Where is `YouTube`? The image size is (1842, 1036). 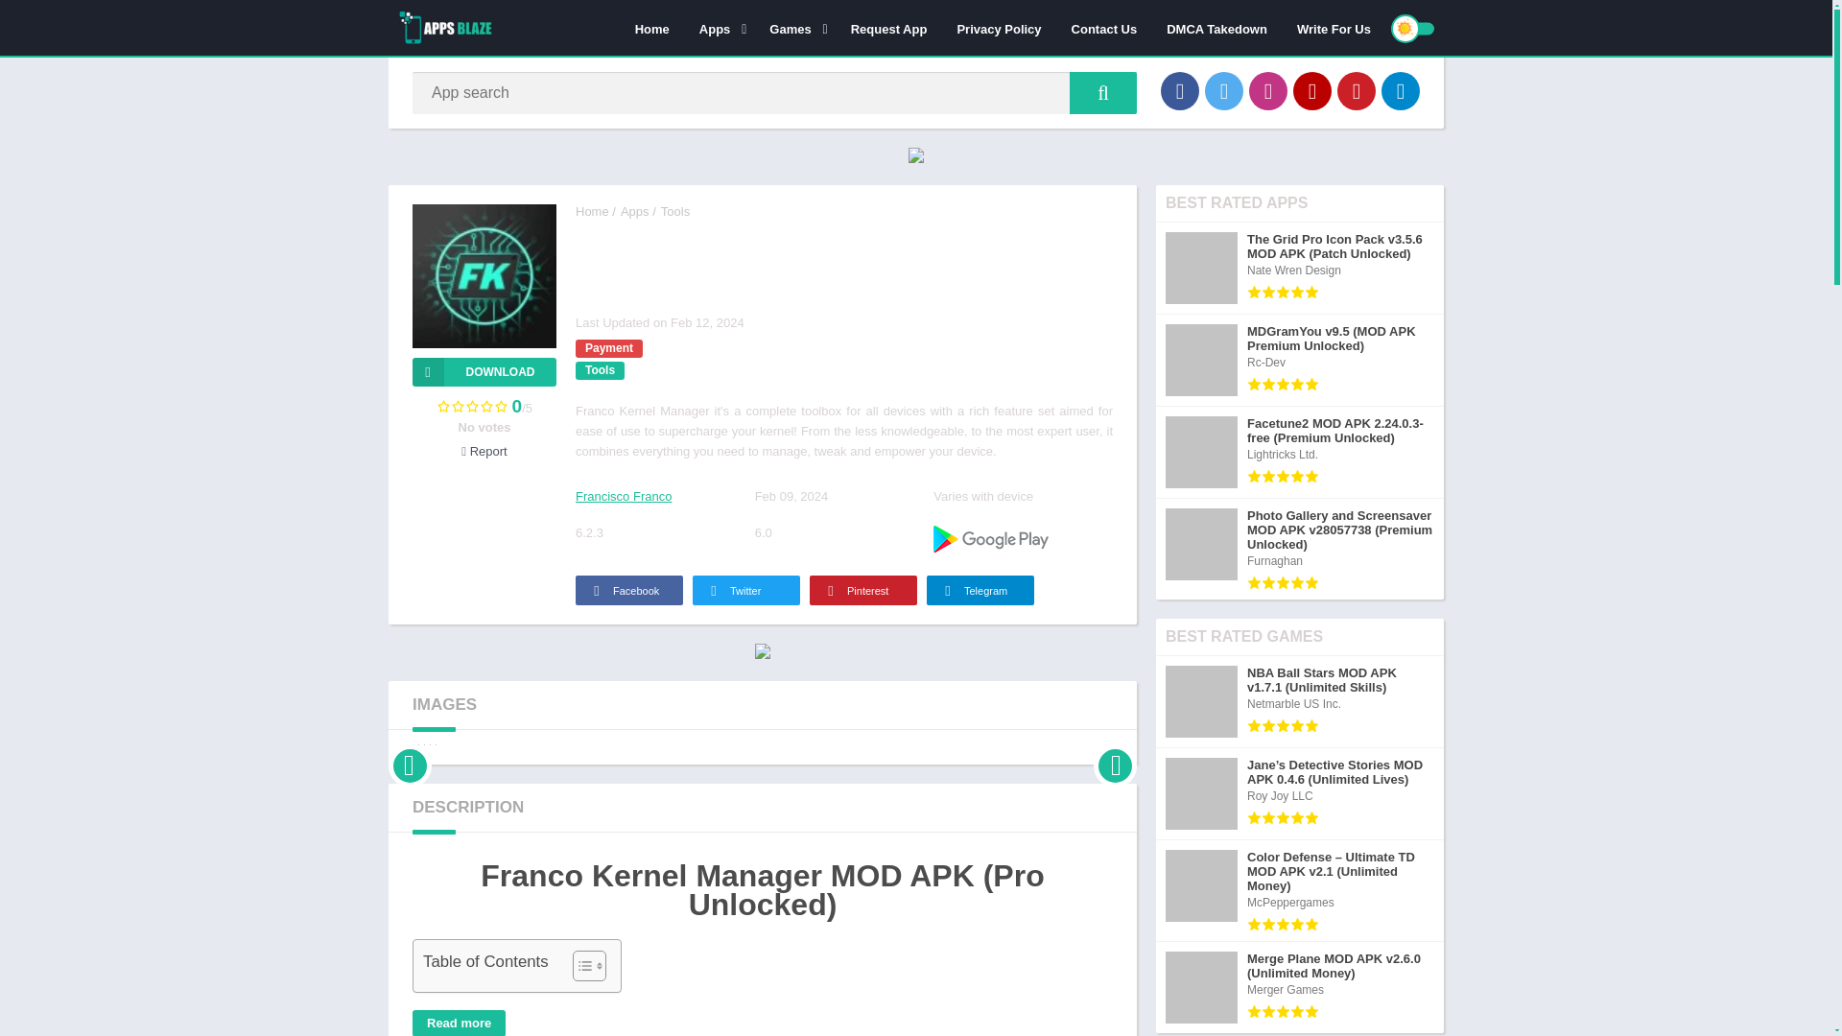 YouTube is located at coordinates (1312, 90).